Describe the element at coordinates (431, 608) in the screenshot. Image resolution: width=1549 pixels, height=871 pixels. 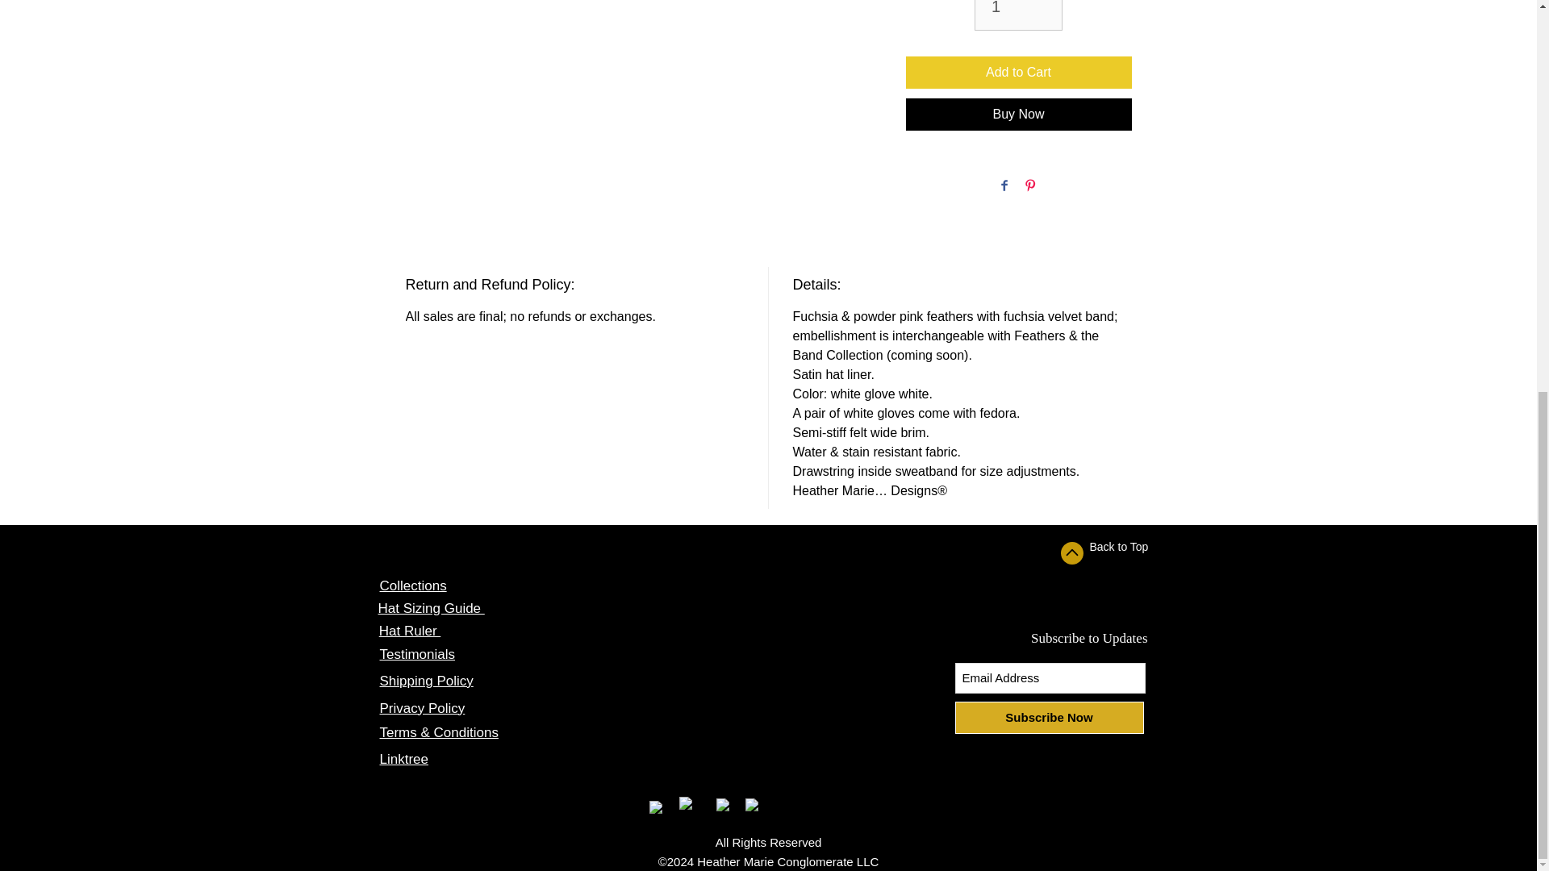
I see `Hat Sizing Guide ` at that location.